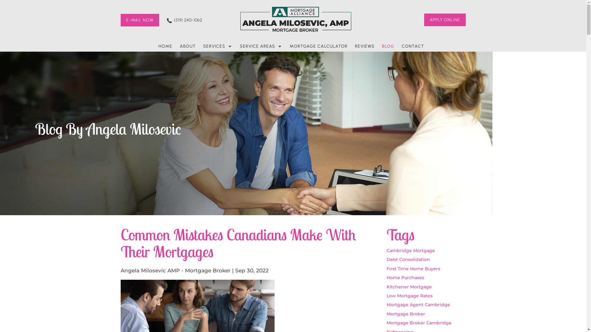  What do you see at coordinates (188, 46) in the screenshot?
I see `ABOUT` at bounding box center [188, 46].